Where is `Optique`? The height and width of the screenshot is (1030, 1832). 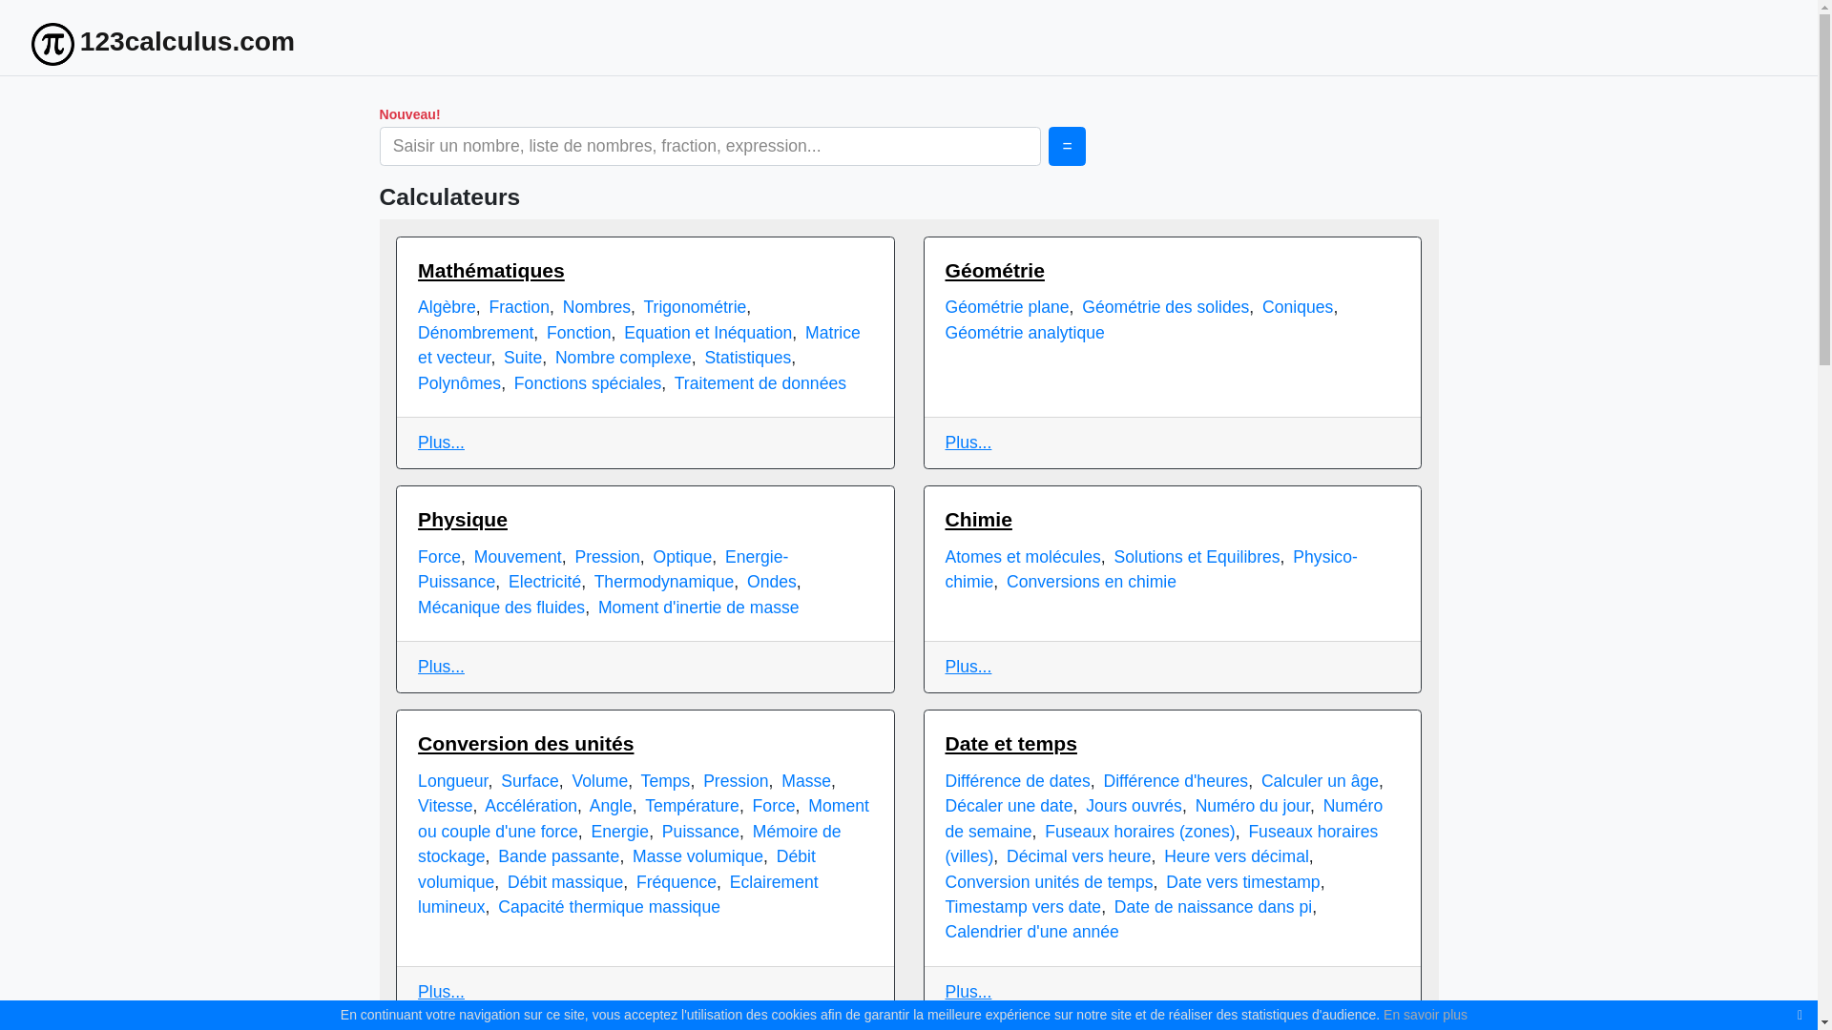 Optique is located at coordinates (683, 557).